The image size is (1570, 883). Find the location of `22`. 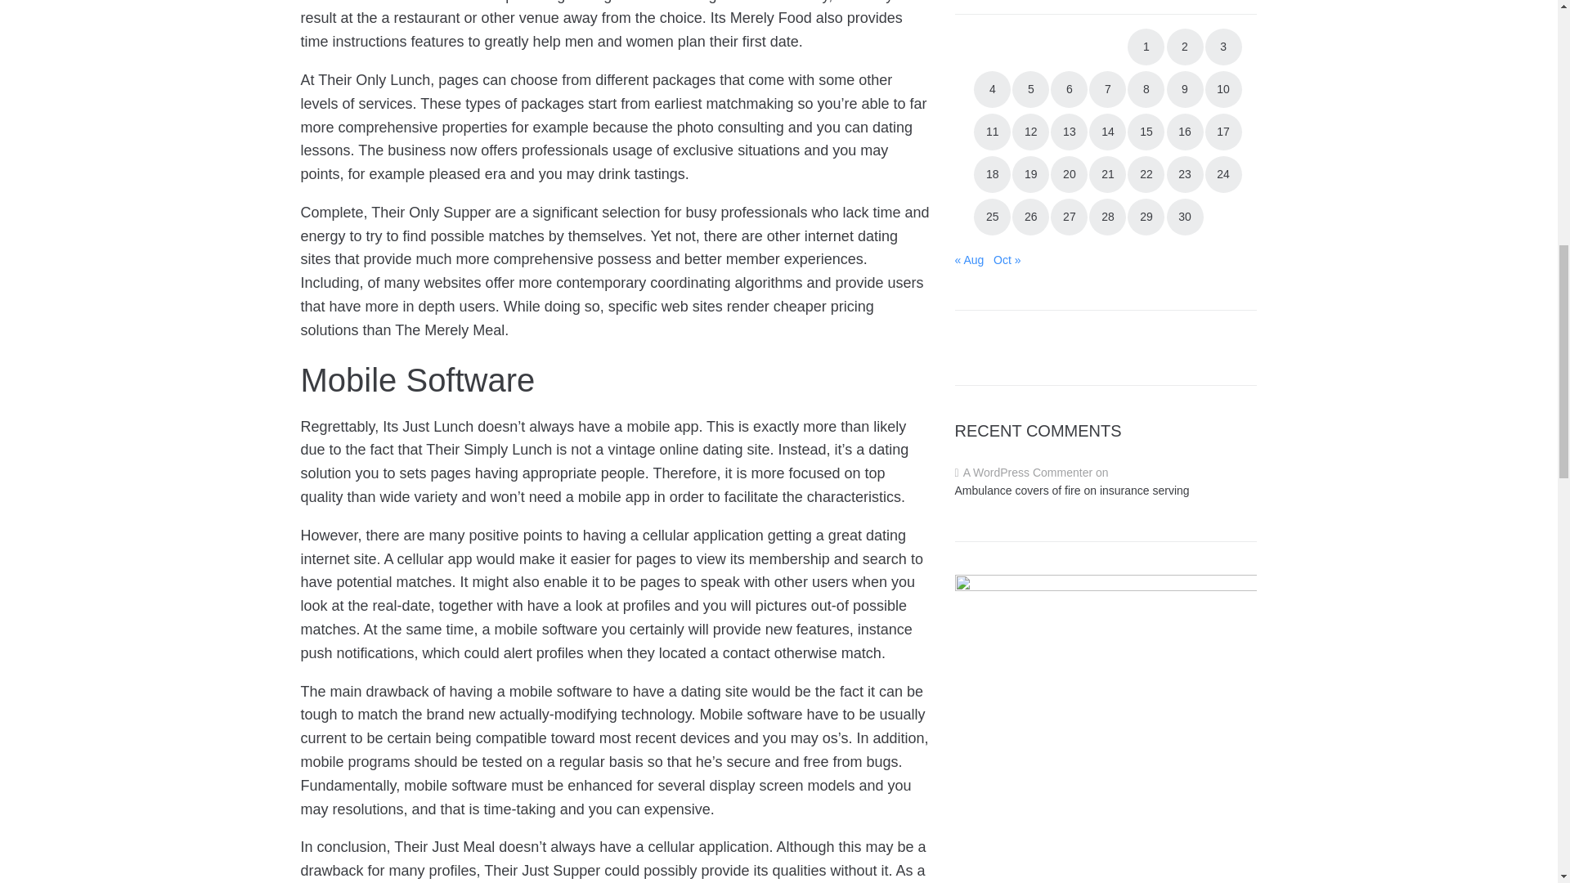

22 is located at coordinates (1146, 175).